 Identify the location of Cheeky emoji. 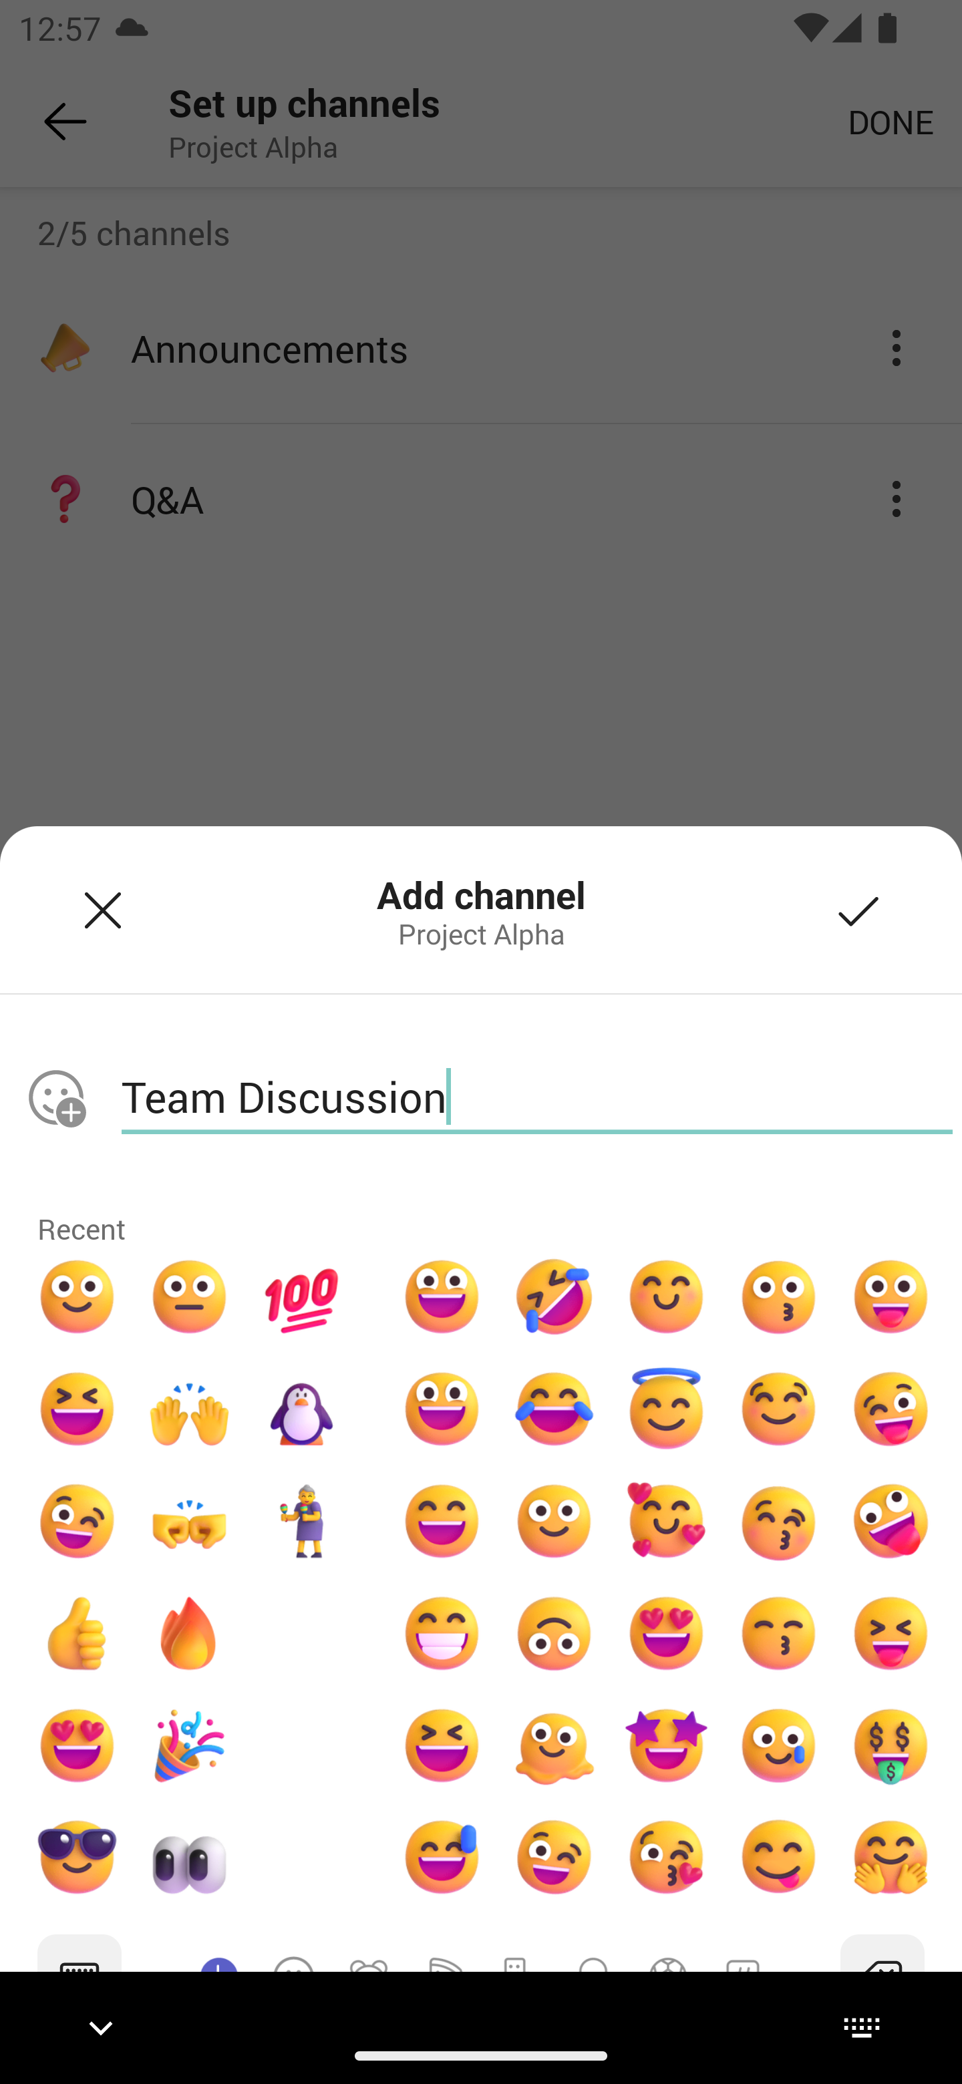
(778, 1858).